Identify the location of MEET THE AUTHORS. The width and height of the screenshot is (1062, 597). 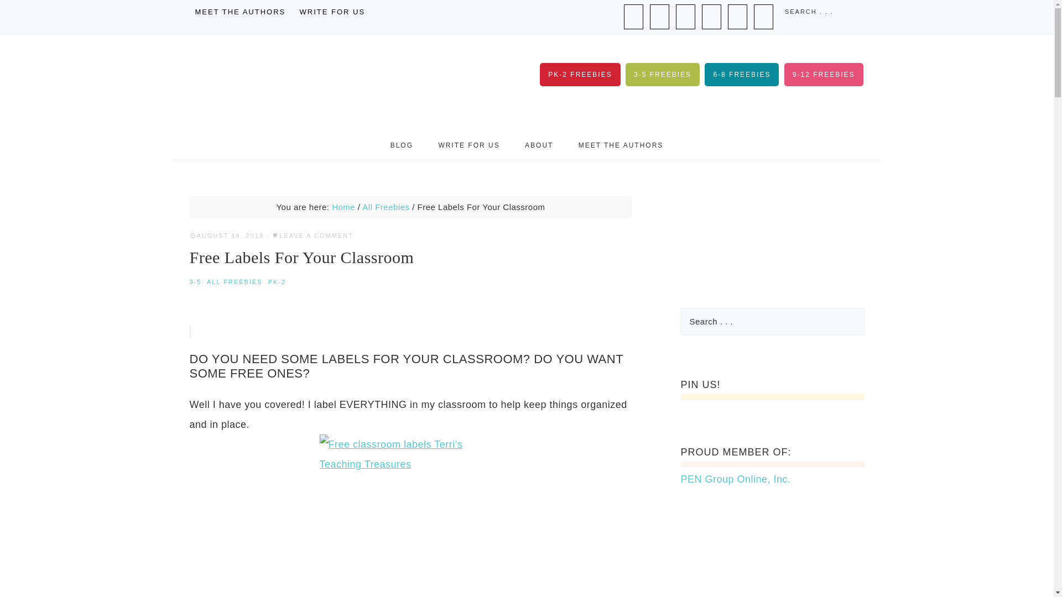
(621, 145).